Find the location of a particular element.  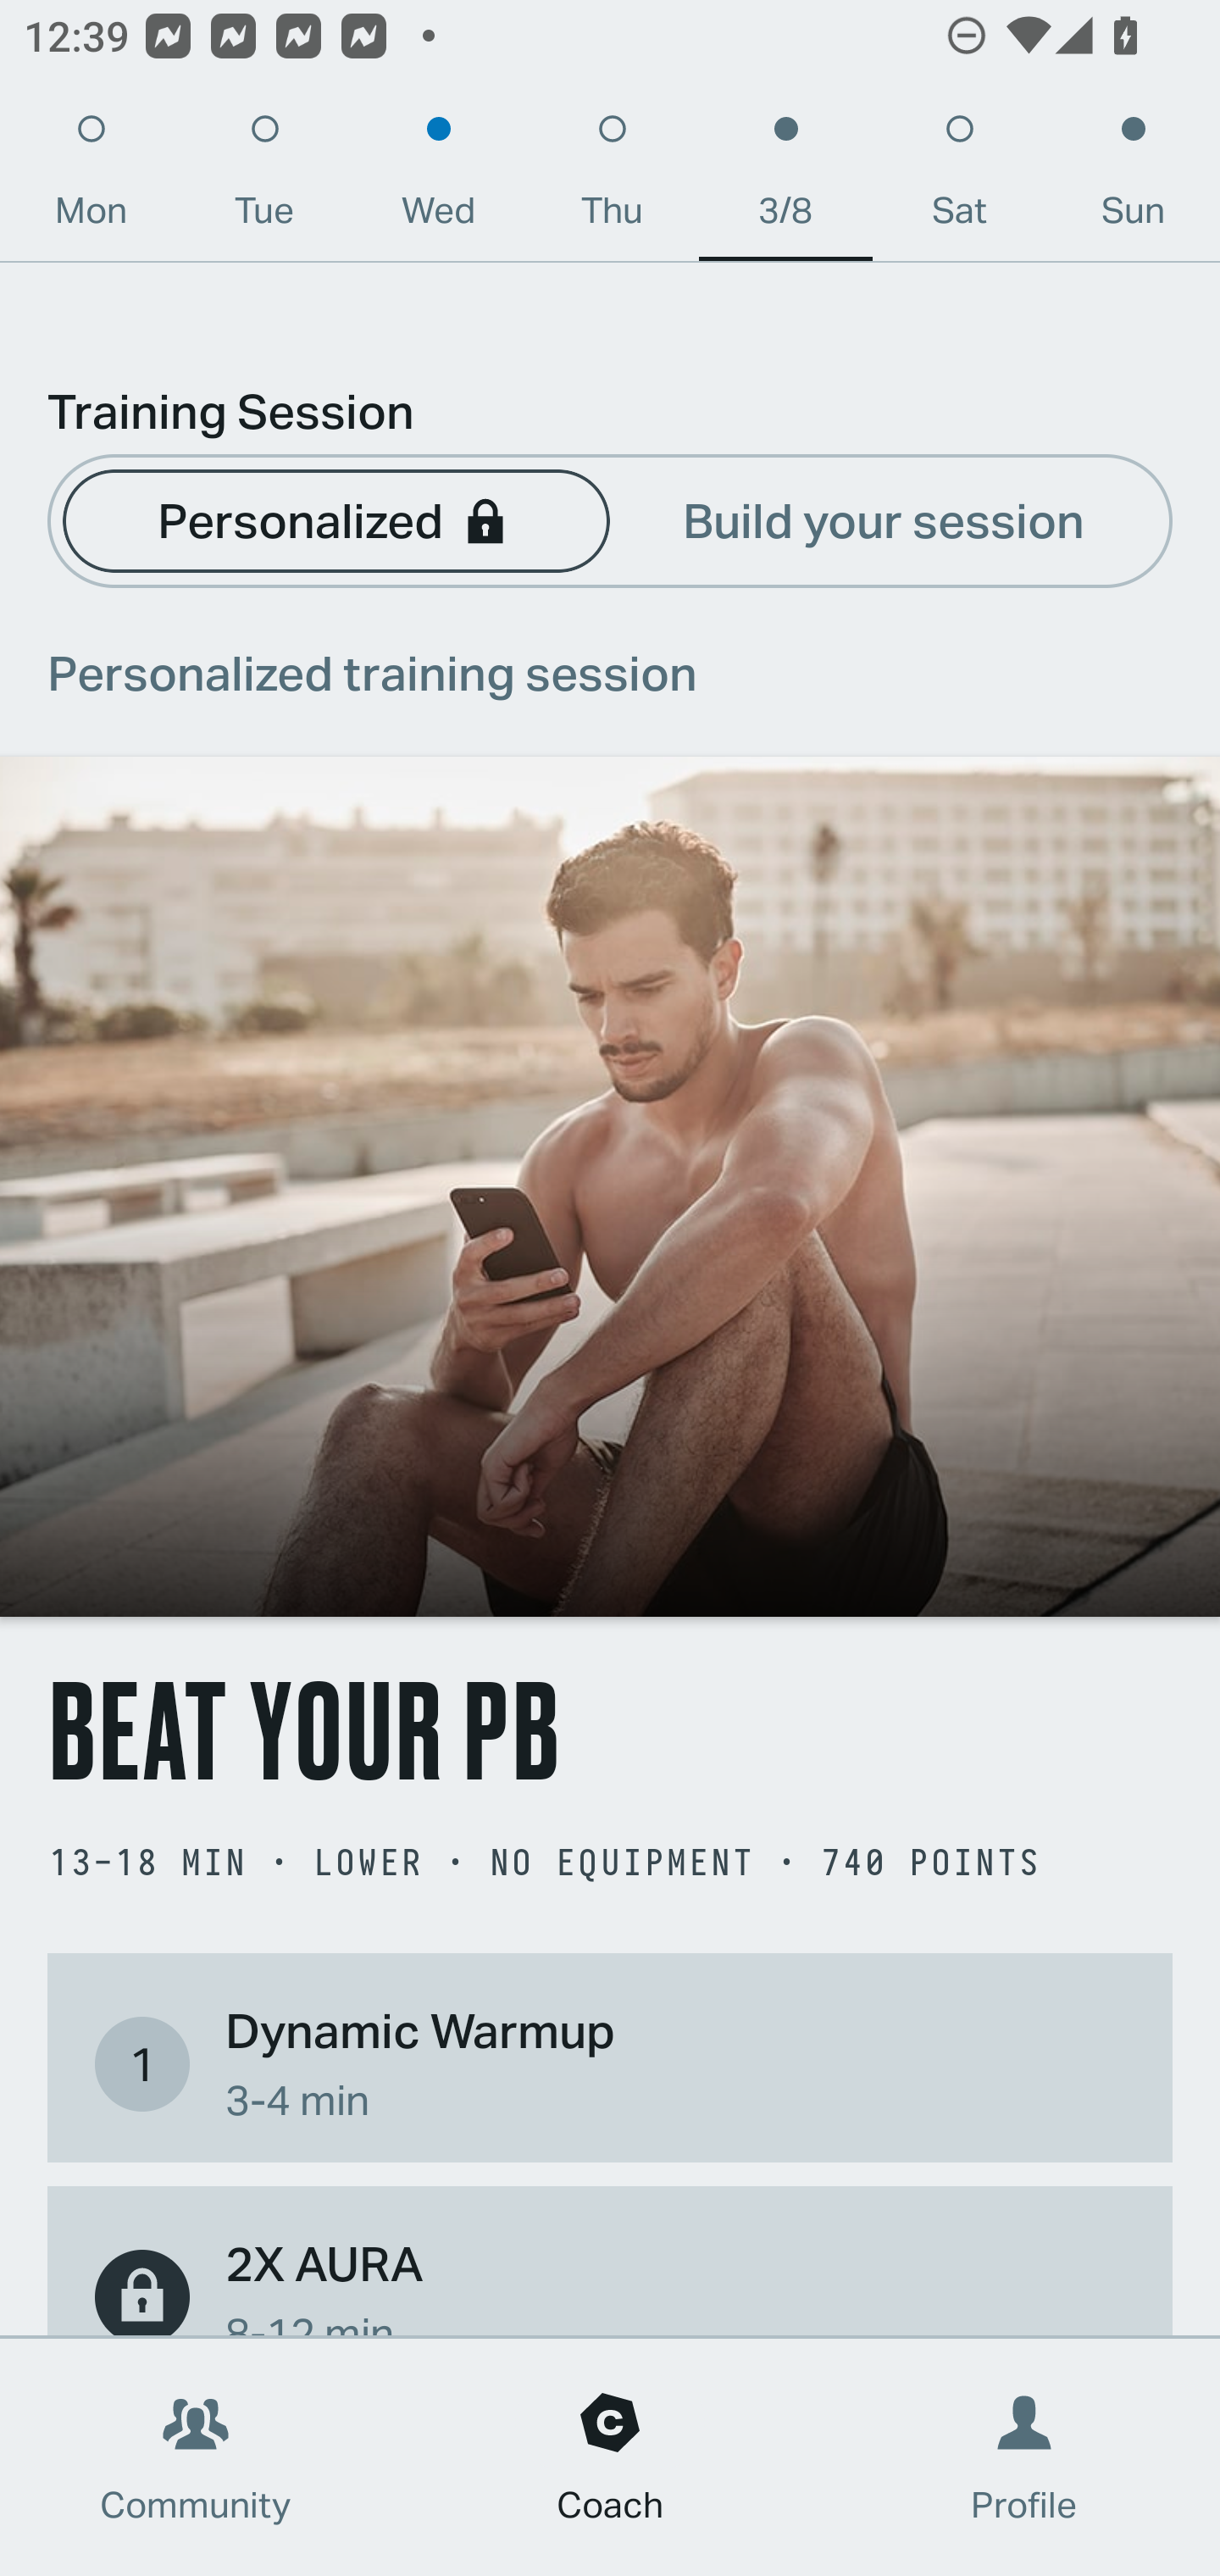

Build your session is located at coordinates (884, 519).